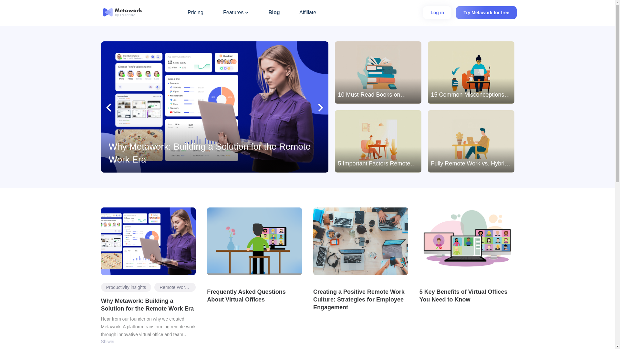 This screenshot has width=620, height=349. What do you see at coordinates (378, 141) in the screenshot?
I see `5 Important Factors Remote Teams Must Consider` at bounding box center [378, 141].